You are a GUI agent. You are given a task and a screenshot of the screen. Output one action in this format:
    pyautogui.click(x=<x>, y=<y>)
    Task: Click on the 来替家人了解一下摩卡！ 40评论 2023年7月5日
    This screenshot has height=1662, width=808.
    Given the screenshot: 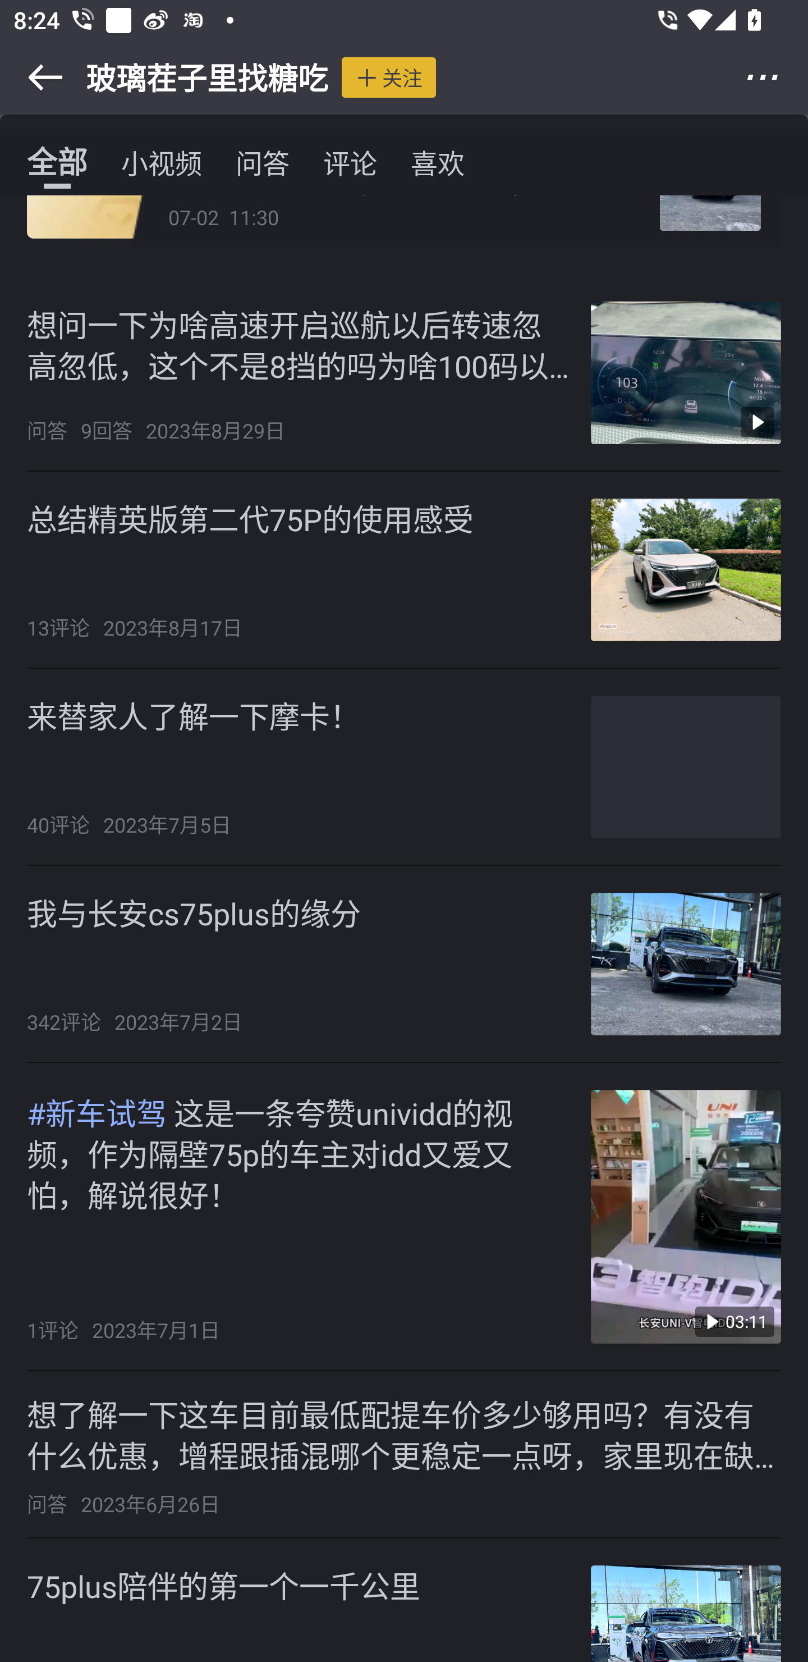 What is the action you would take?
    pyautogui.click(x=404, y=767)
    